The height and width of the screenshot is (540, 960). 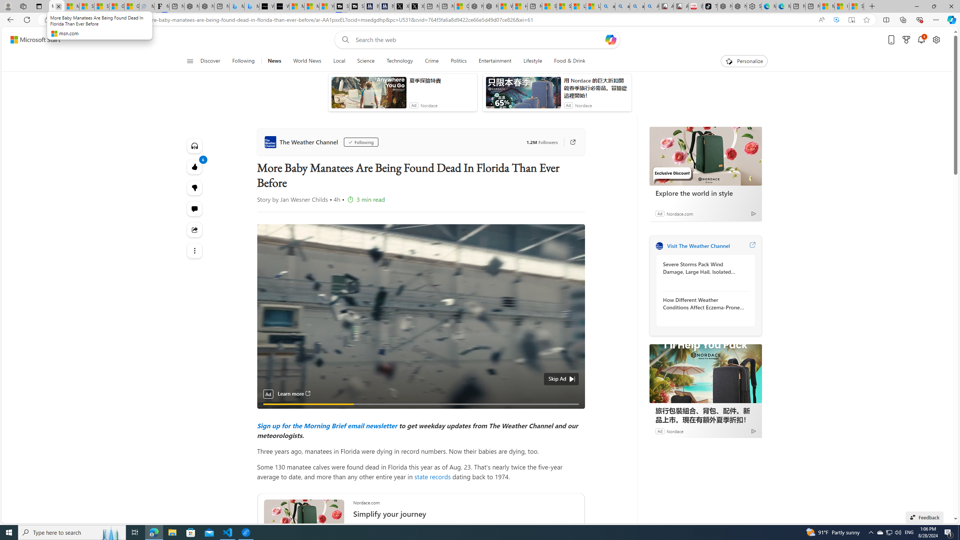 I want to click on Nordace.com Simplify your journey, so click(x=466, y=511).